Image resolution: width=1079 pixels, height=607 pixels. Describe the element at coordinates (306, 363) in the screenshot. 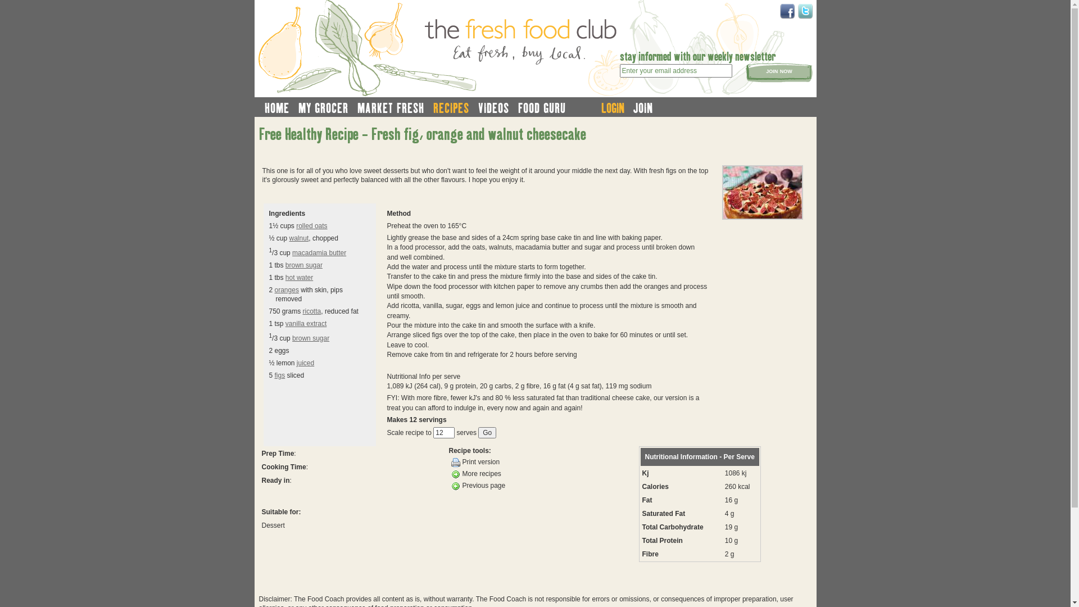

I see `juiced` at that location.